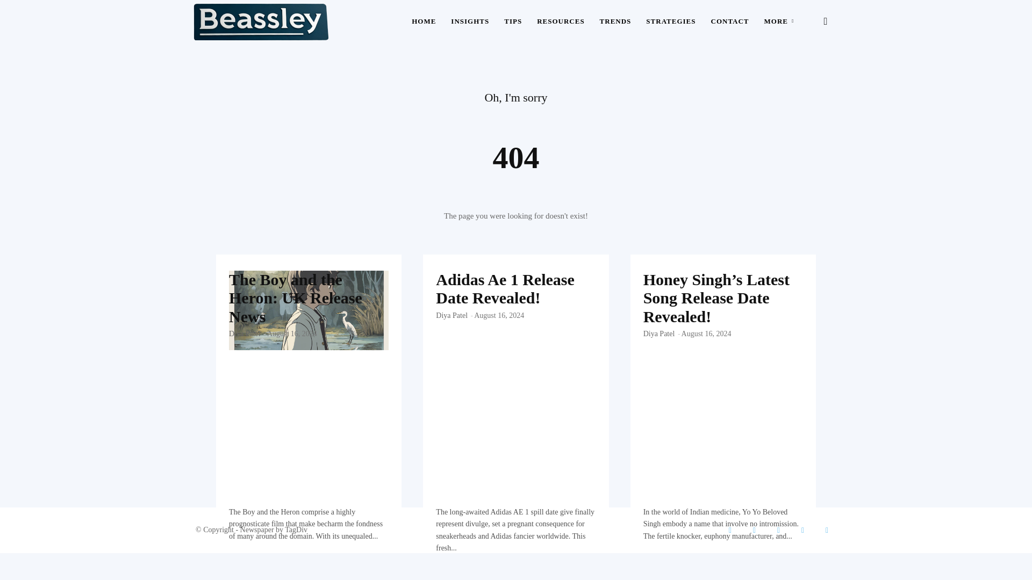  I want to click on STRATEGIES, so click(671, 21).